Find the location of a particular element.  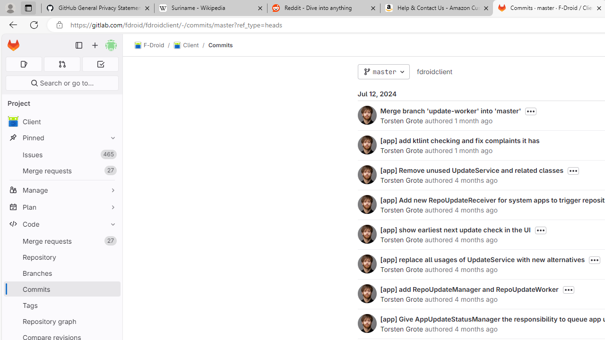

Unpin Issues is located at coordinates (111, 154).